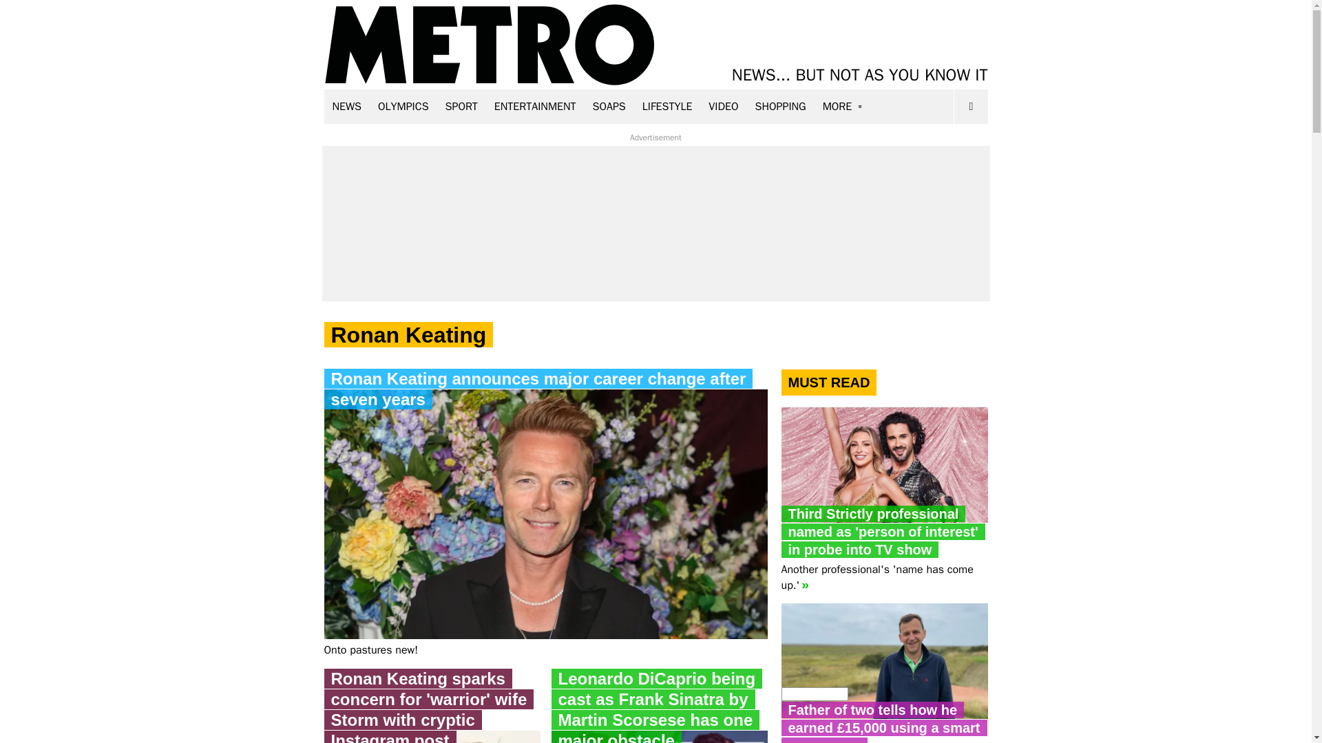 This screenshot has height=743, width=1322. I want to click on ENTERTAINMENT, so click(535, 106).